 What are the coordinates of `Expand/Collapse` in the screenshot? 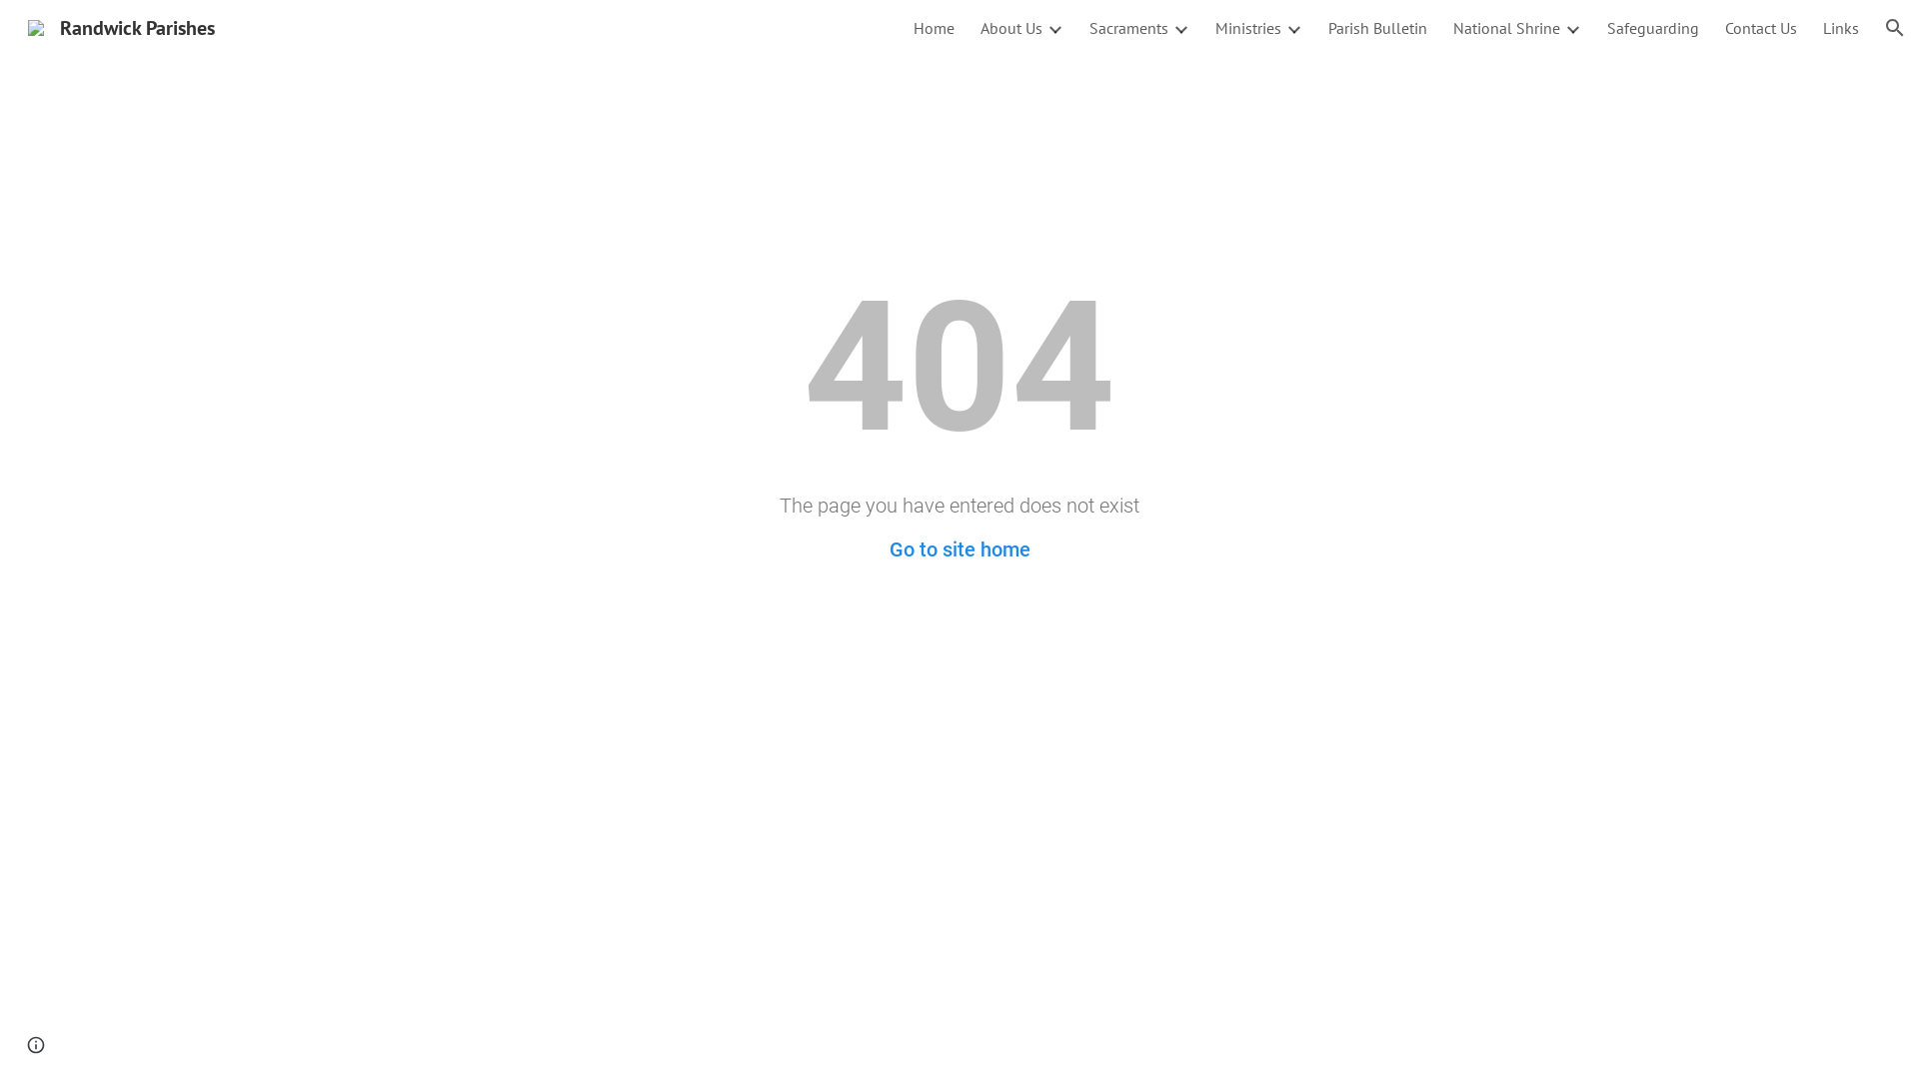 It's located at (1572, 28).